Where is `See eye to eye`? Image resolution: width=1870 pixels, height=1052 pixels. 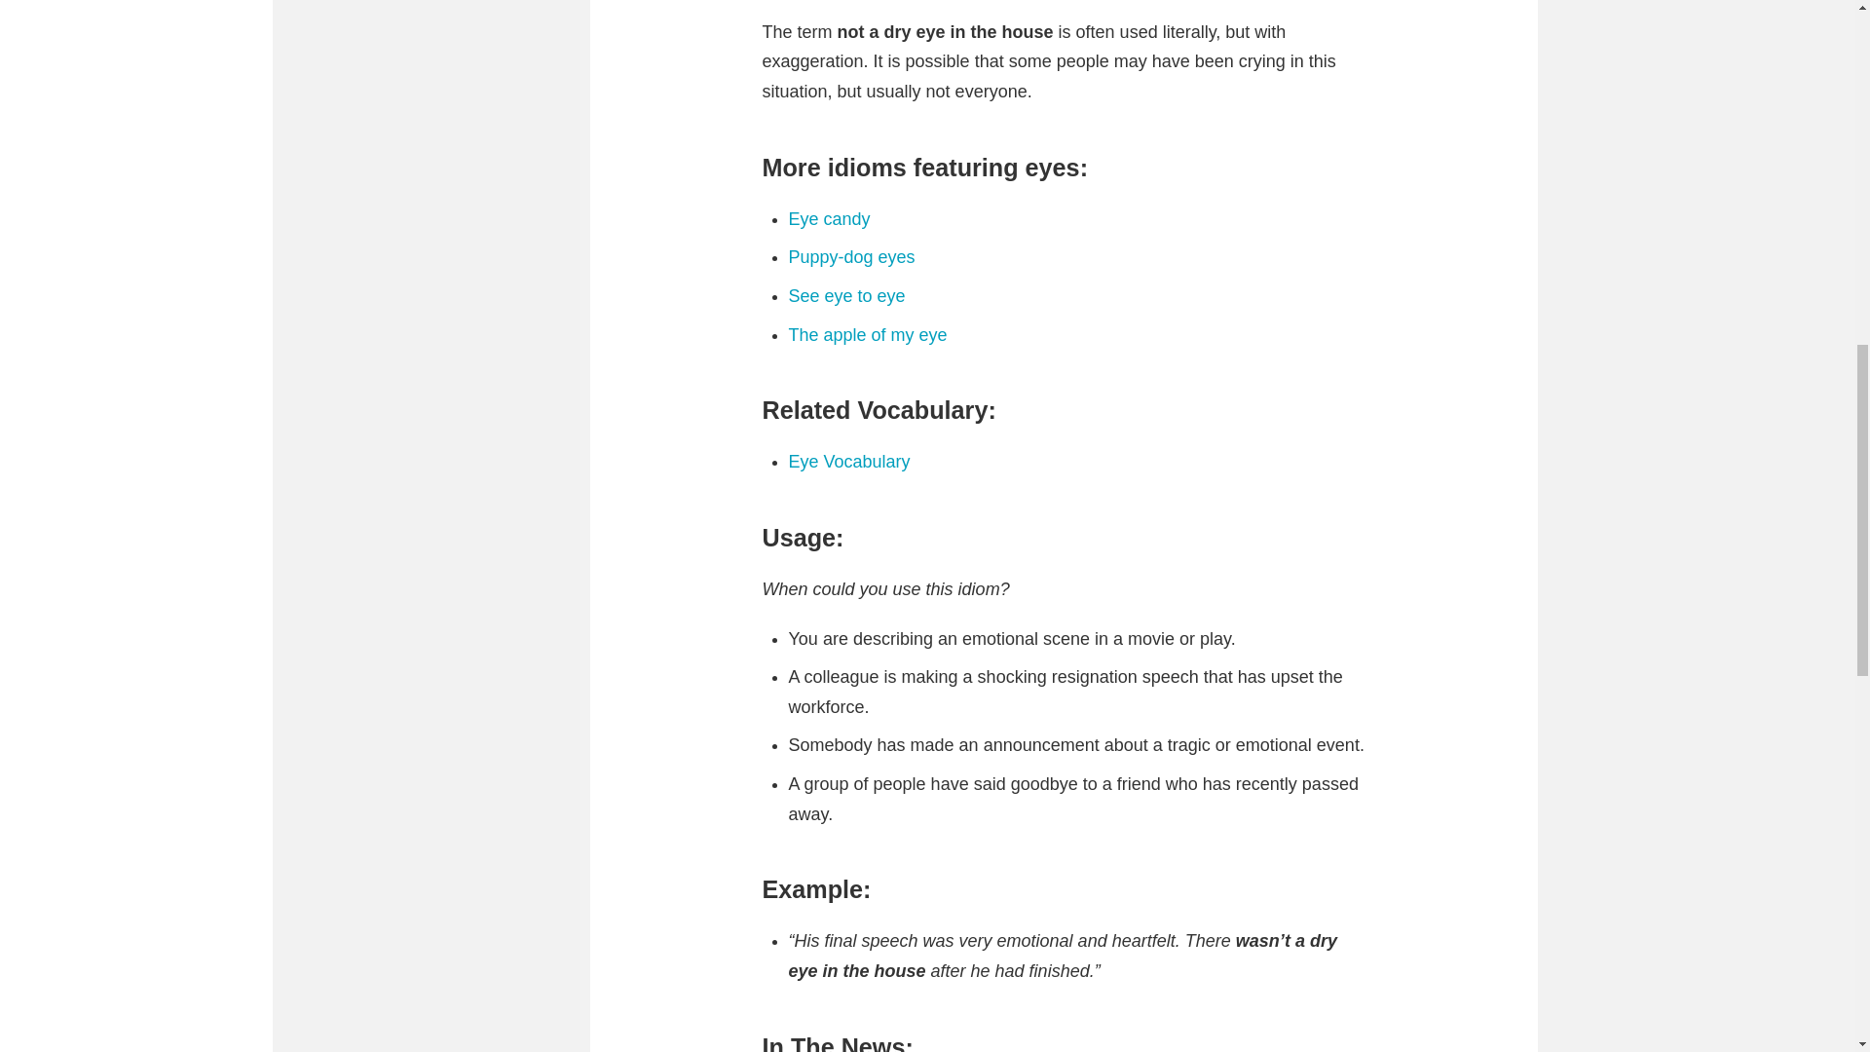 See eye to eye is located at coordinates (847, 296).